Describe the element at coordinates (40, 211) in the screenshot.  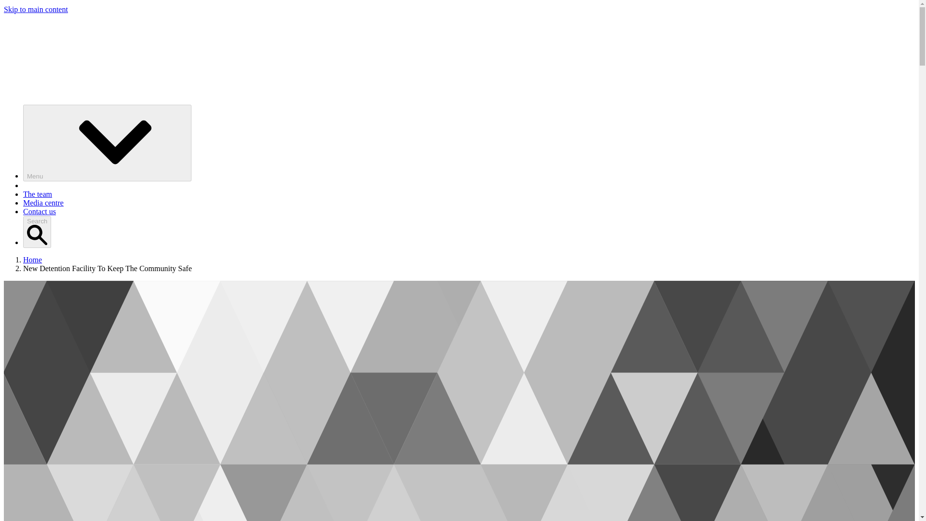
I see `Contact us` at that location.